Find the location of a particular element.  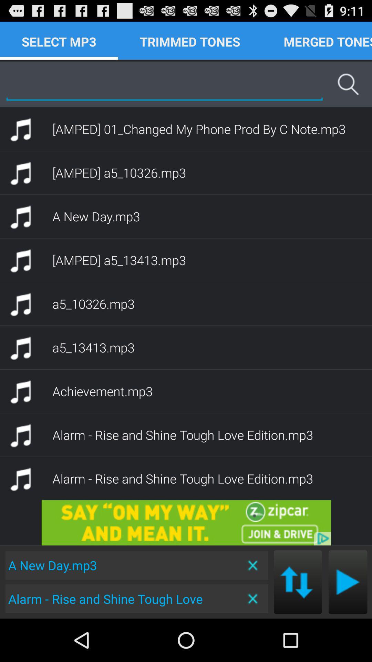

go to next mp3 is located at coordinates (298, 582).